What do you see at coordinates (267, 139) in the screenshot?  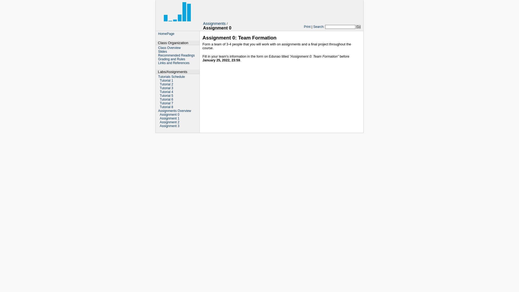 I see `PmWiki` at bounding box center [267, 139].